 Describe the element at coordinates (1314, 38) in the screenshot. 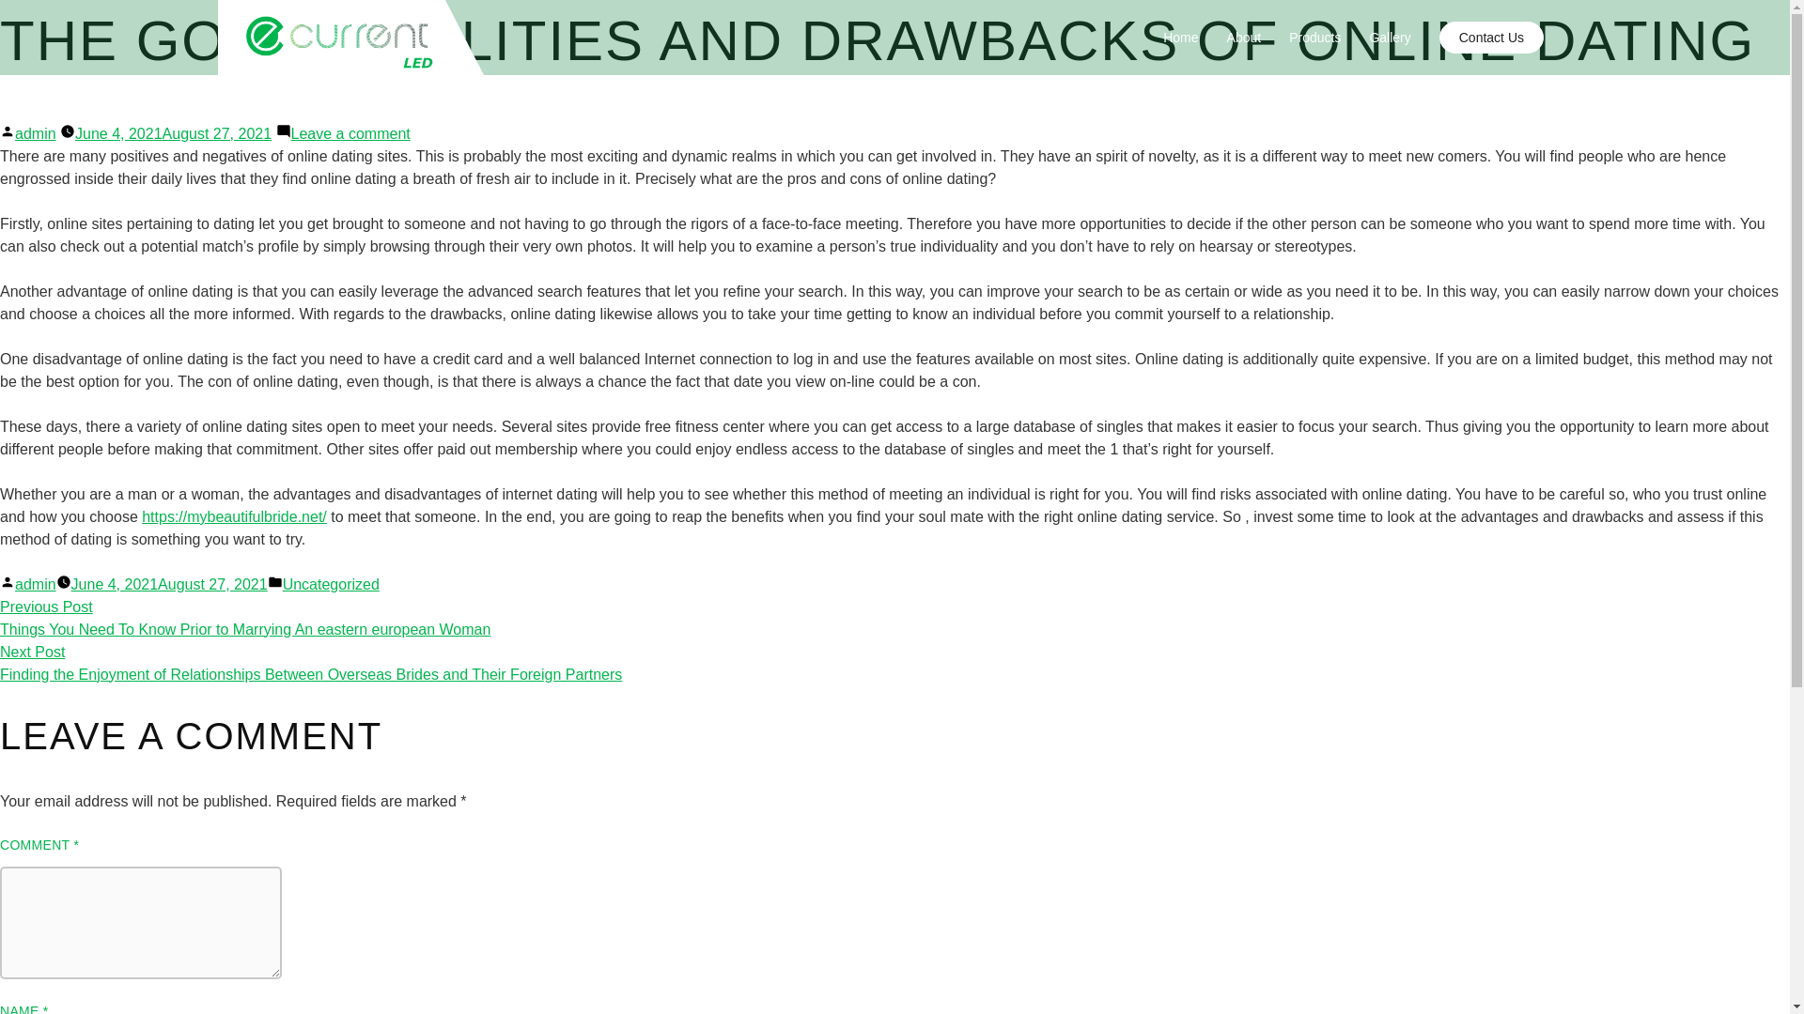

I see `Products` at that location.